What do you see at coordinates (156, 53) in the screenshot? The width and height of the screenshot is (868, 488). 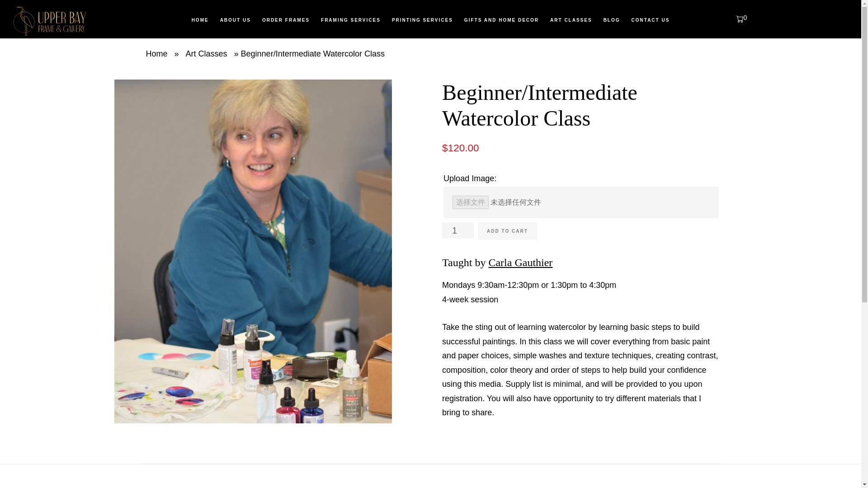 I see `Home` at bounding box center [156, 53].